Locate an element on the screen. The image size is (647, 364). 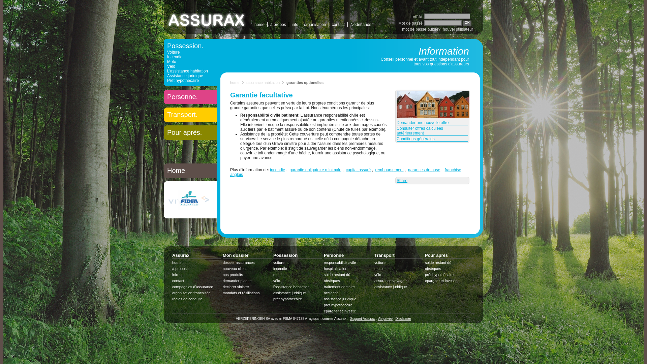
Demander une nouvelle offre is located at coordinates (432, 123).